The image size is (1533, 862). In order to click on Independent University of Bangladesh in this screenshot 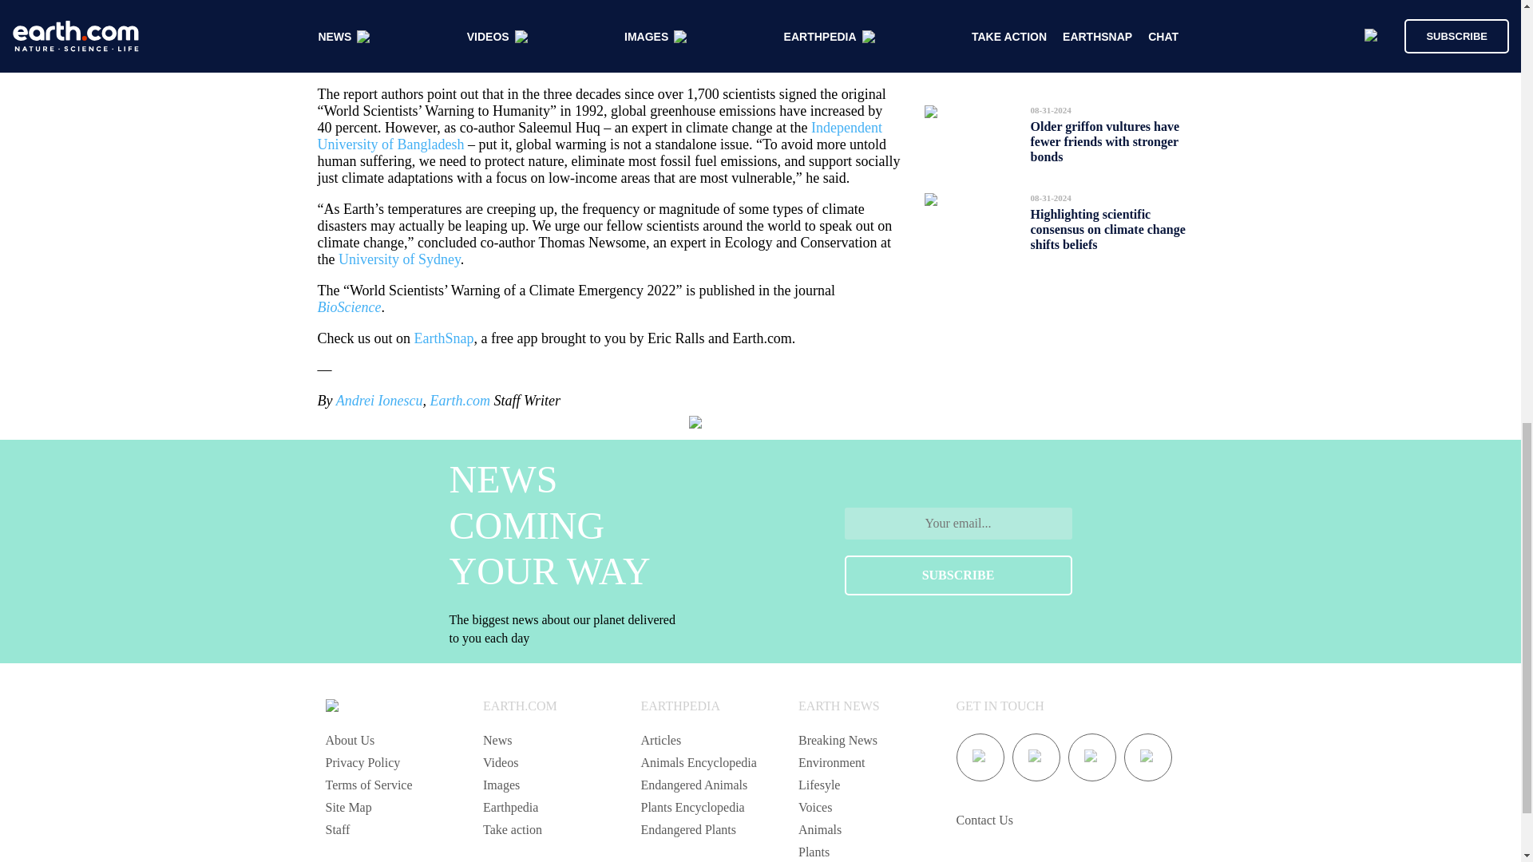, I will do `click(600, 136)`.